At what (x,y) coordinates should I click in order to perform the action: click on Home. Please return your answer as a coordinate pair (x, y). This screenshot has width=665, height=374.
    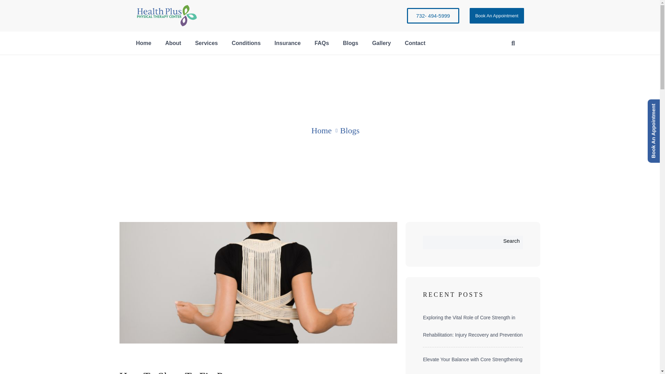
    Looking at the image, I should click on (143, 43).